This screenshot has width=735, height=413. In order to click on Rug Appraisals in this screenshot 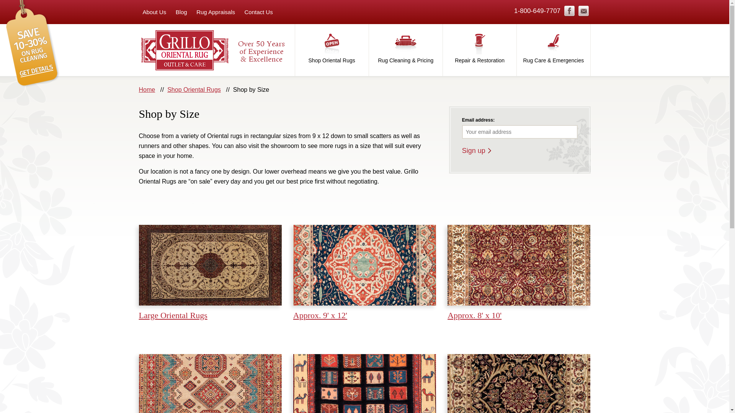, I will do `click(216, 12)`.